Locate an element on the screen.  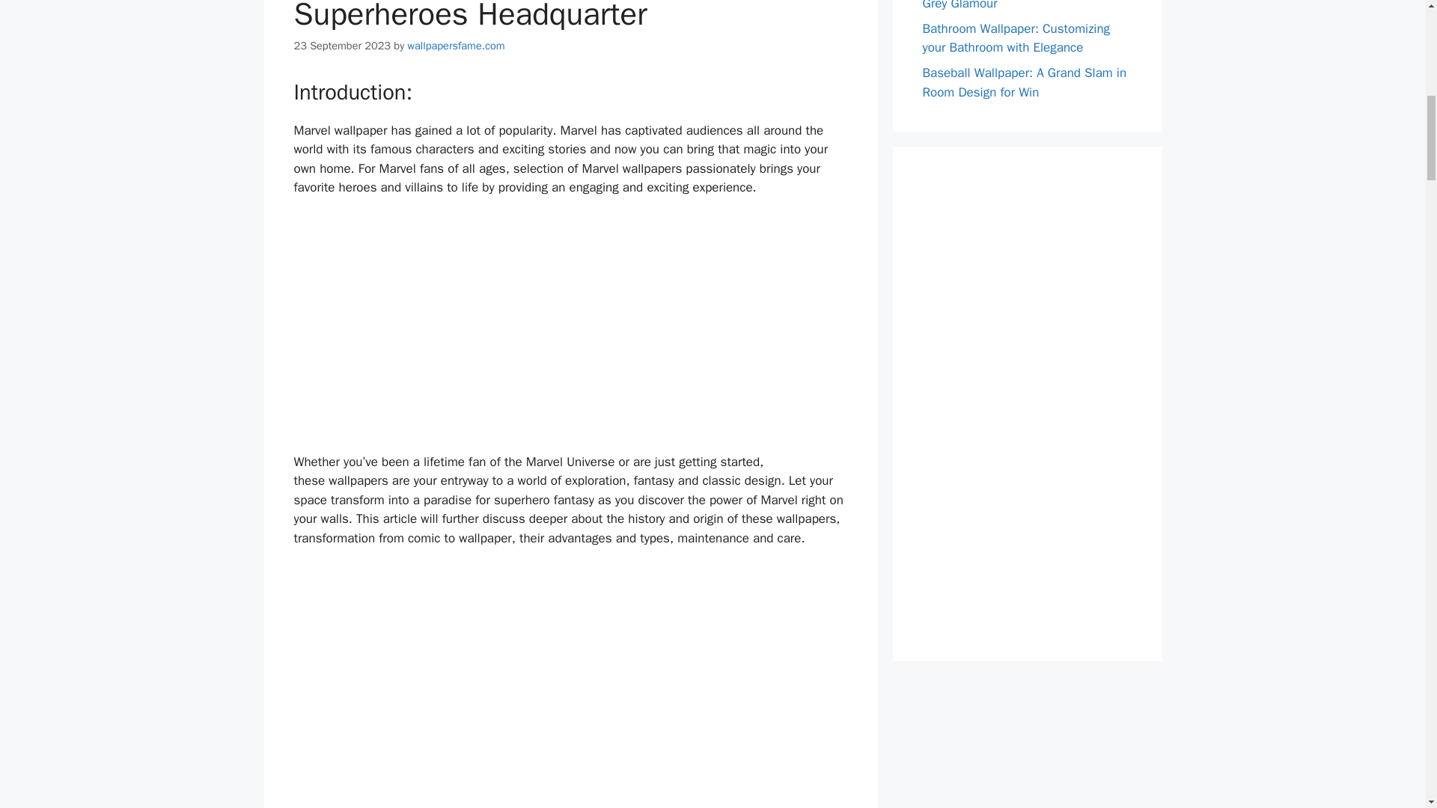
Advertisement is located at coordinates (573, 328).